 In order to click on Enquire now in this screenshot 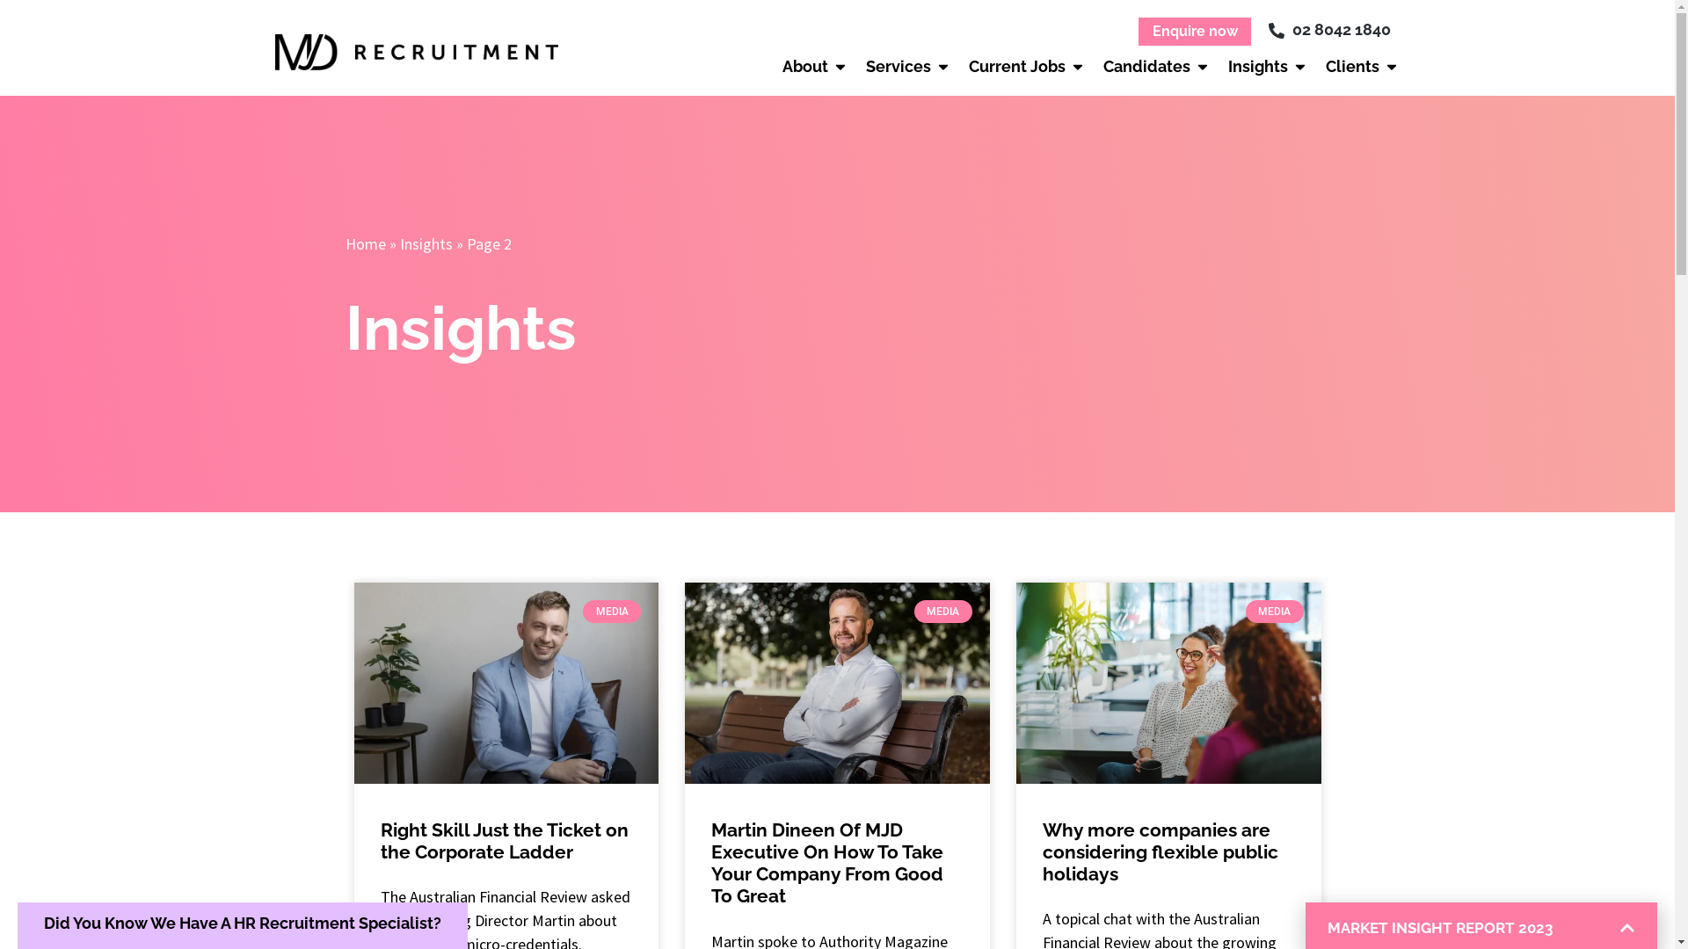, I will do `click(1195, 32)`.